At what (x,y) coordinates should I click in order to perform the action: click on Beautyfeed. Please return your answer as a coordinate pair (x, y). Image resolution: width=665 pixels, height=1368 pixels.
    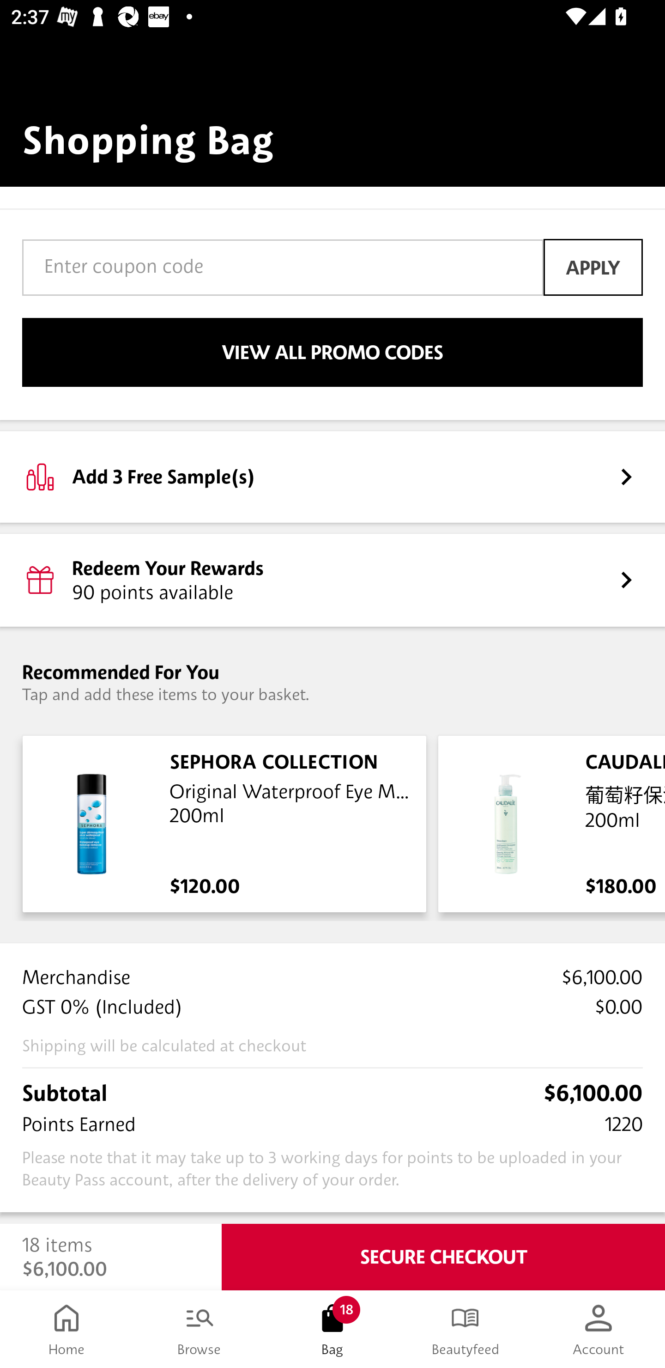
    Looking at the image, I should click on (465, 1329).